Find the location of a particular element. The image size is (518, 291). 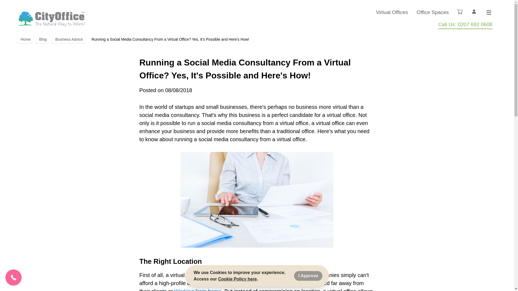

Office Spaces is located at coordinates (432, 12).